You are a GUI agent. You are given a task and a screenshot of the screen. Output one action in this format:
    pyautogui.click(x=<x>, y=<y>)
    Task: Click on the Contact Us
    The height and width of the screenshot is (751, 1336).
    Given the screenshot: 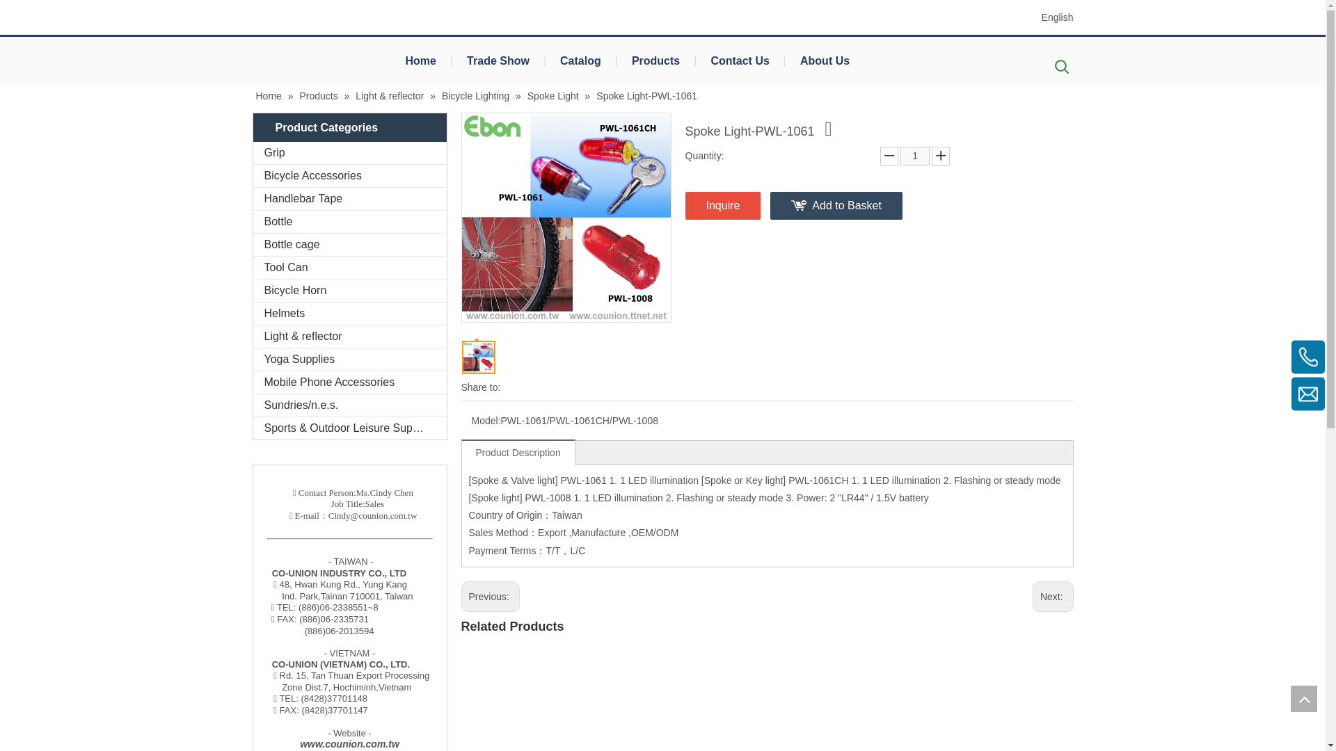 What is the action you would take?
    pyautogui.click(x=739, y=61)
    